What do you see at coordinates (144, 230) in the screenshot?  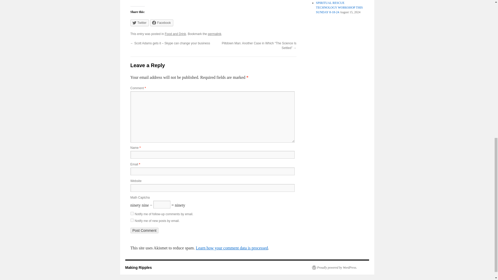 I see `Post Comment` at bounding box center [144, 230].